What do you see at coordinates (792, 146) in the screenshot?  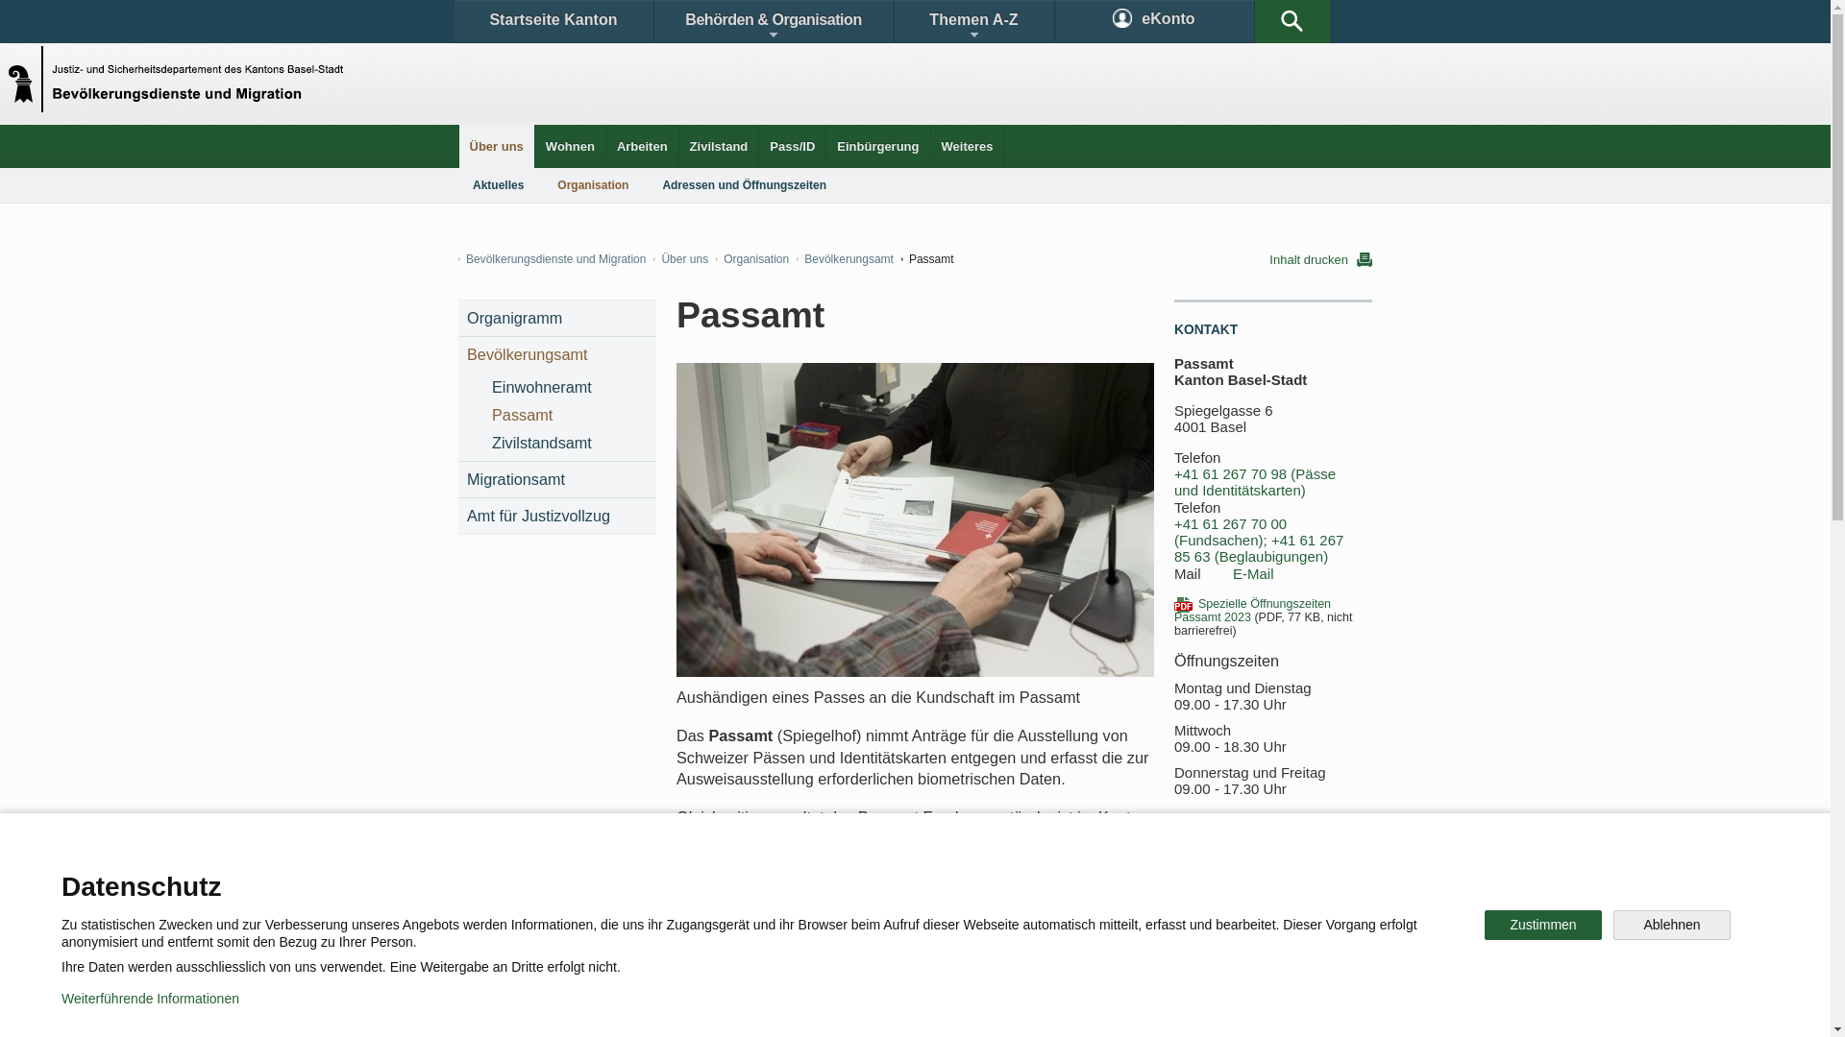 I see `Pass/ID` at bounding box center [792, 146].